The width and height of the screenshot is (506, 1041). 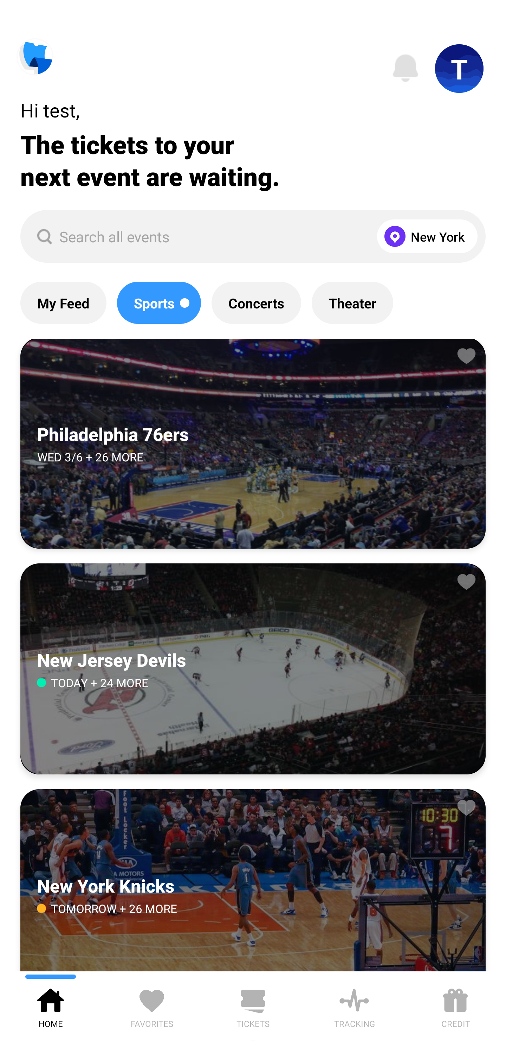 I want to click on HOME, so click(x=51, y=1006).